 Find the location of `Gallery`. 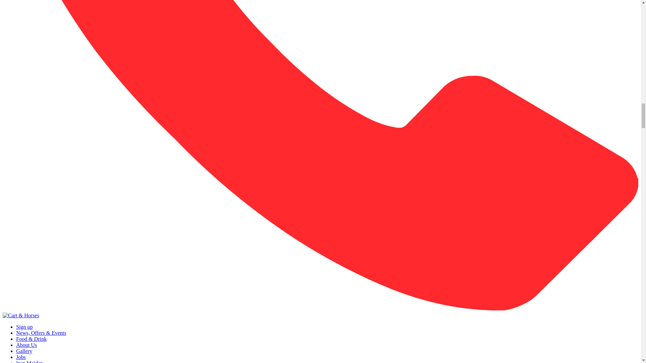

Gallery is located at coordinates (24, 351).